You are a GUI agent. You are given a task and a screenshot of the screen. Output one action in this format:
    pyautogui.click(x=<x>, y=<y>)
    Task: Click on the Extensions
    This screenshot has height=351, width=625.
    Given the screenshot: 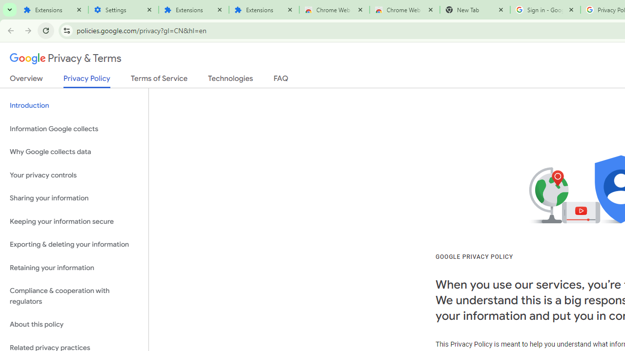 What is the action you would take?
    pyautogui.click(x=193, y=10)
    